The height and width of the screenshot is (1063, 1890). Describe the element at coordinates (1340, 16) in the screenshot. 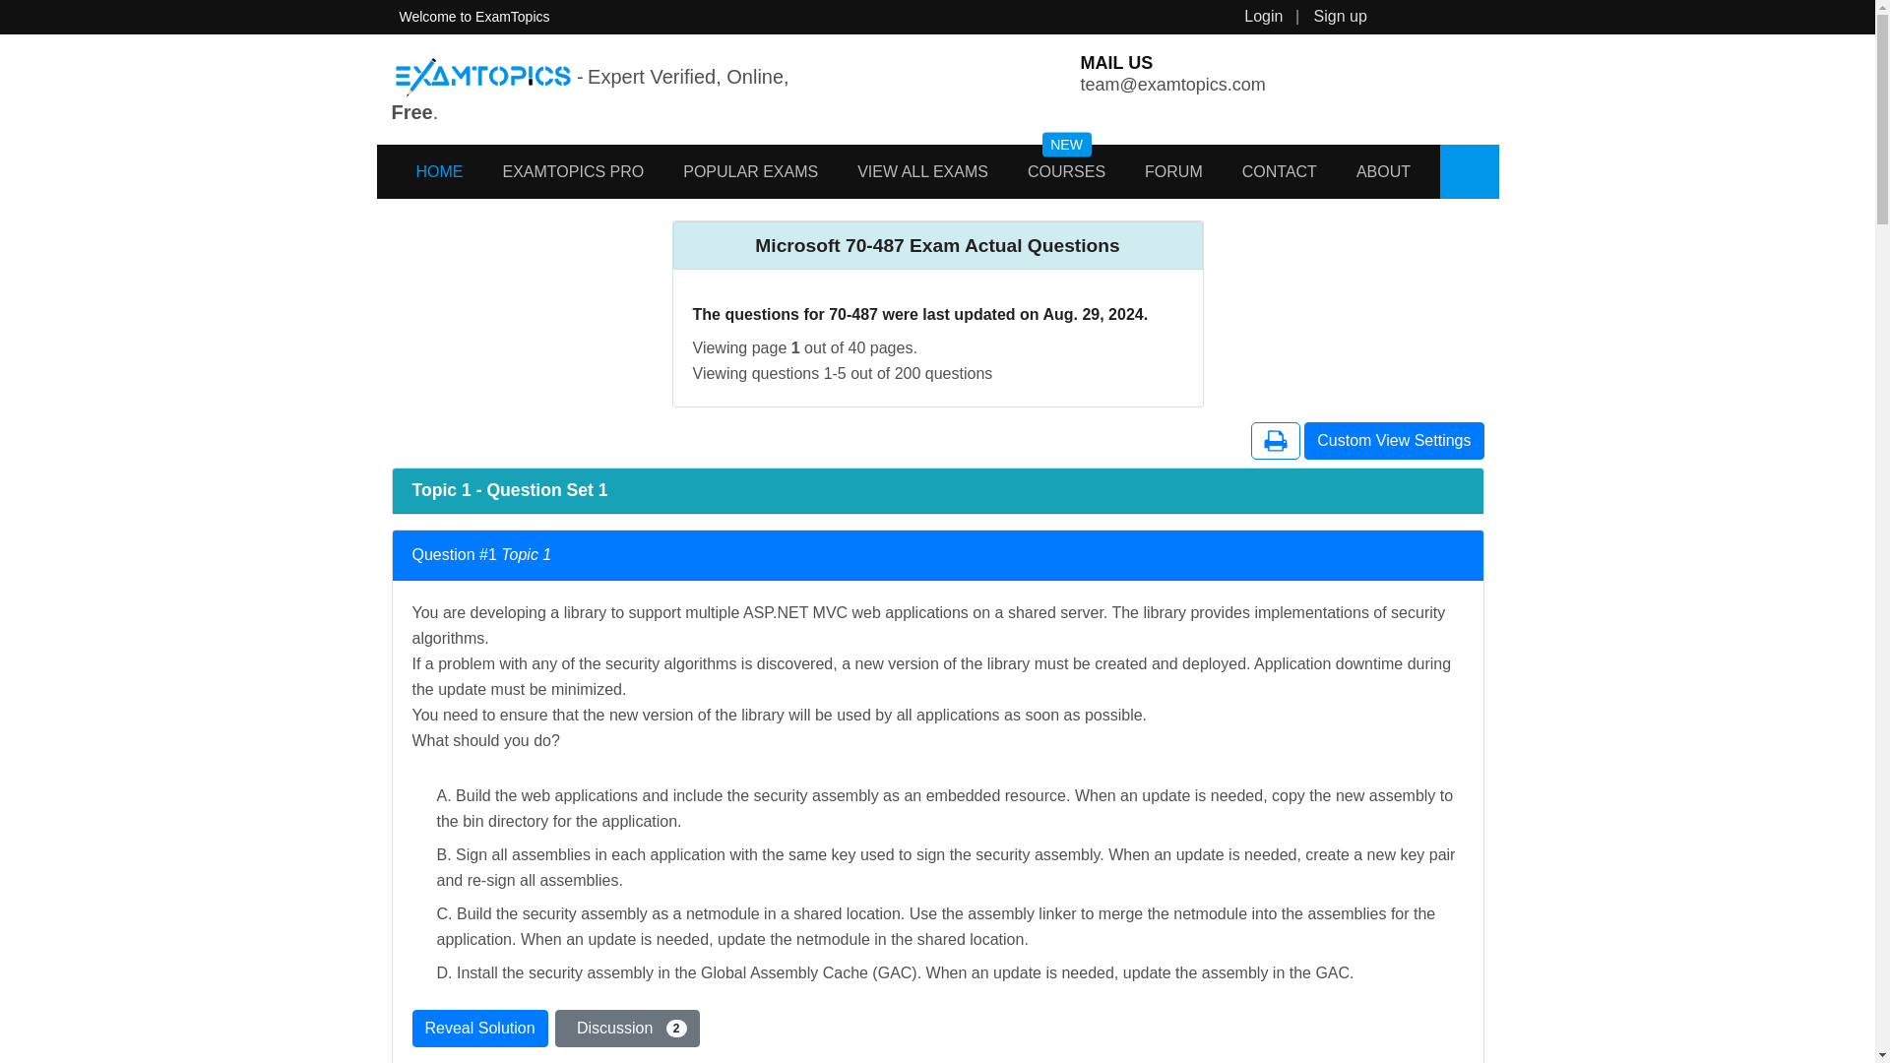

I see `Sign up` at that location.